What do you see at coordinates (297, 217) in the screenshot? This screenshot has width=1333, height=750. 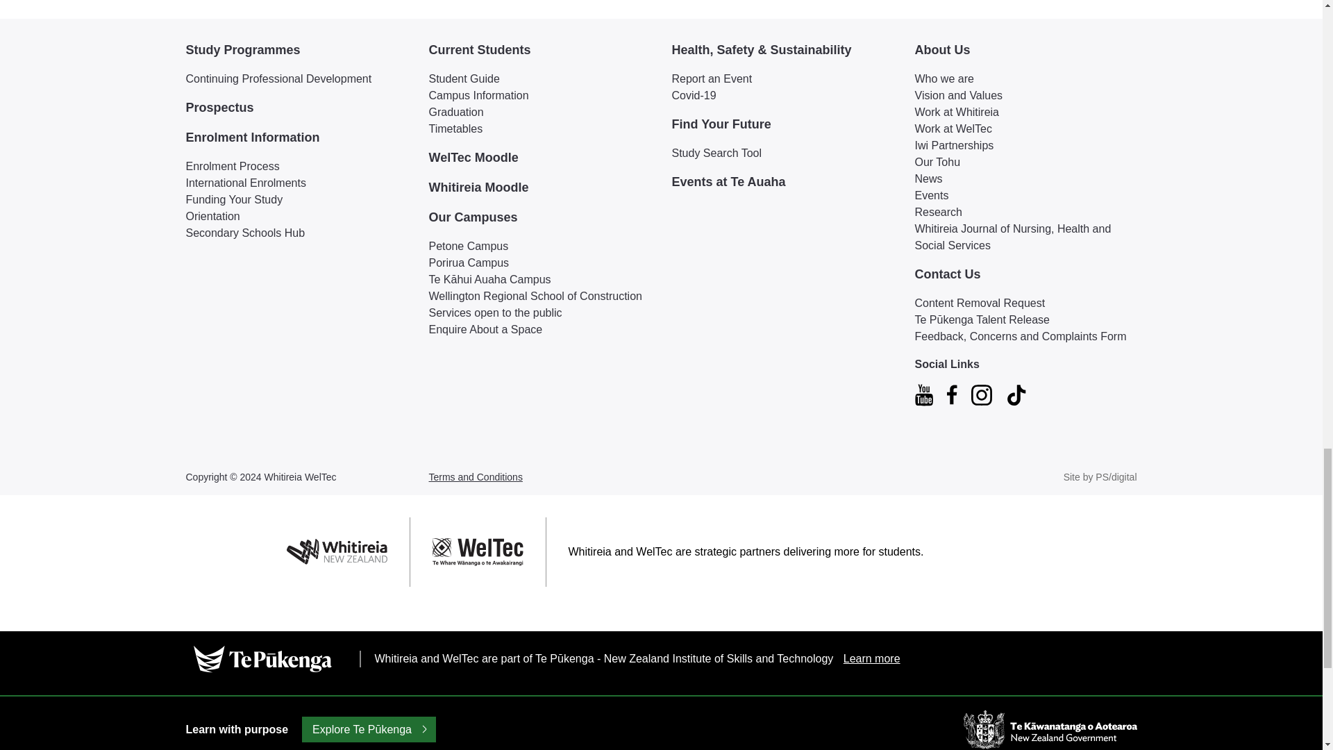 I see `Orientation` at bounding box center [297, 217].